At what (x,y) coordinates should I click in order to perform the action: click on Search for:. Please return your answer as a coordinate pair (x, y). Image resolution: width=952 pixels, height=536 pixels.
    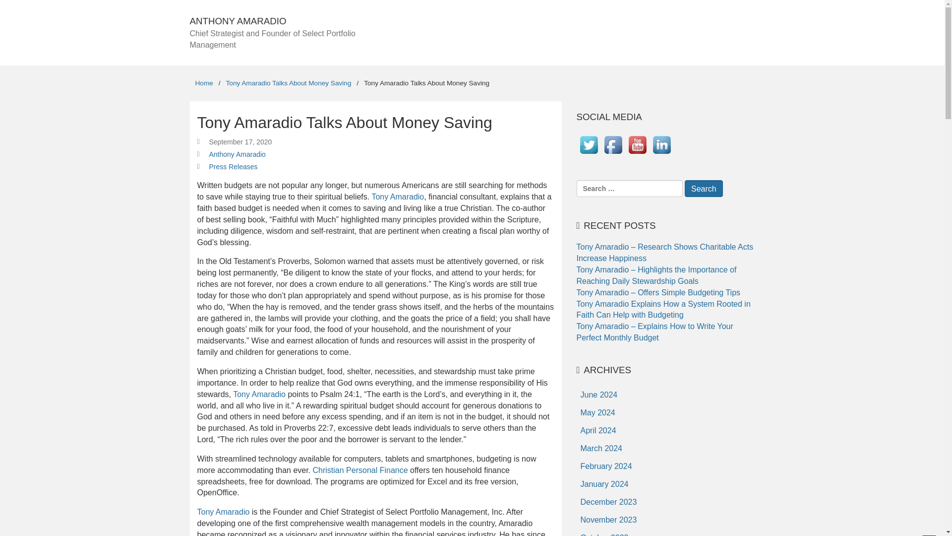
    Looking at the image, I should click on (629, 189).